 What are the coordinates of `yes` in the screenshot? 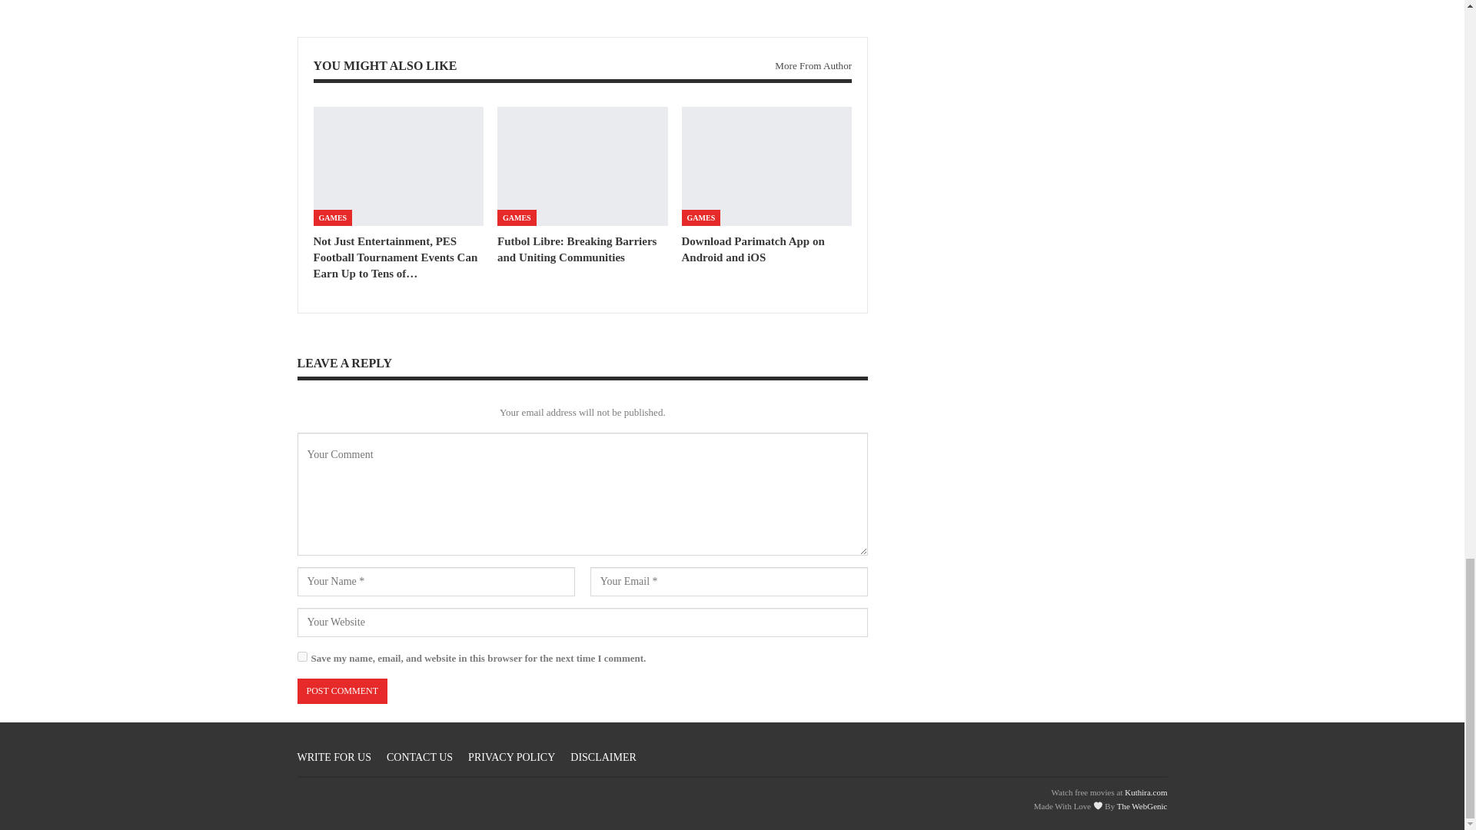 It's located at (301, 656).